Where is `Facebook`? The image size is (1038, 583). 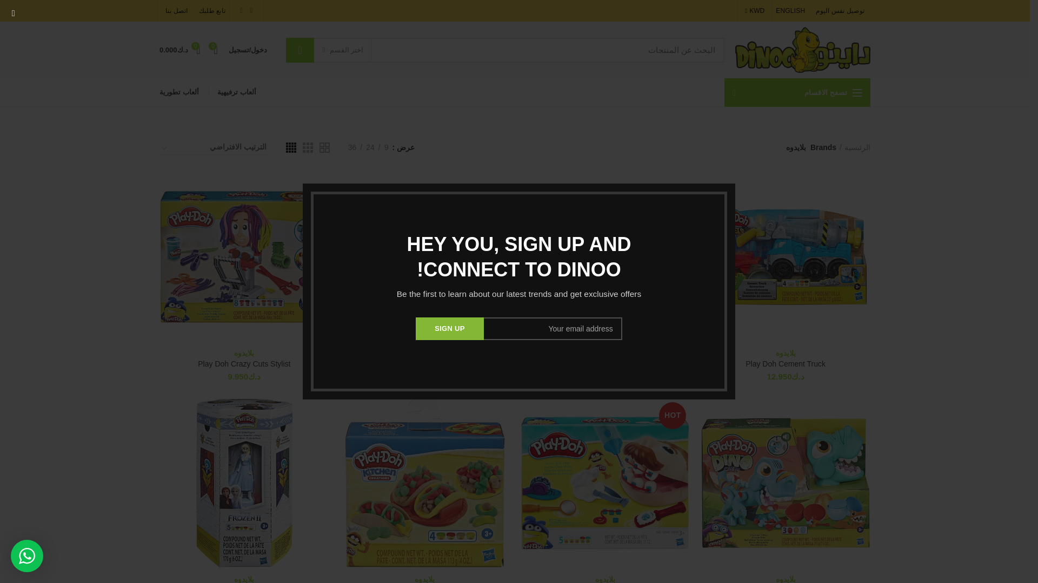
Facebook is located at coordinates (251, 11).